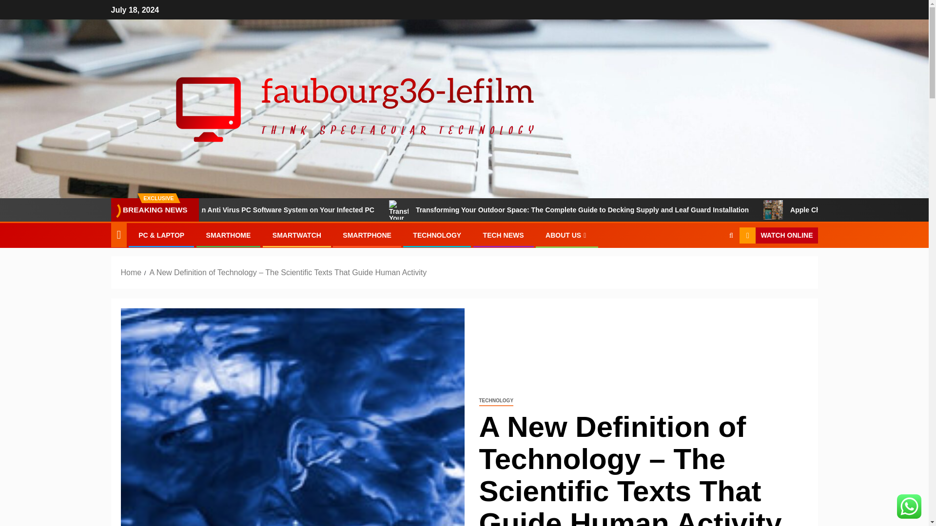 The width and height of the screenshot is (936, 526). Describe the element at coordinates (712, 265) in the screenshot. I see `Search` at that location.